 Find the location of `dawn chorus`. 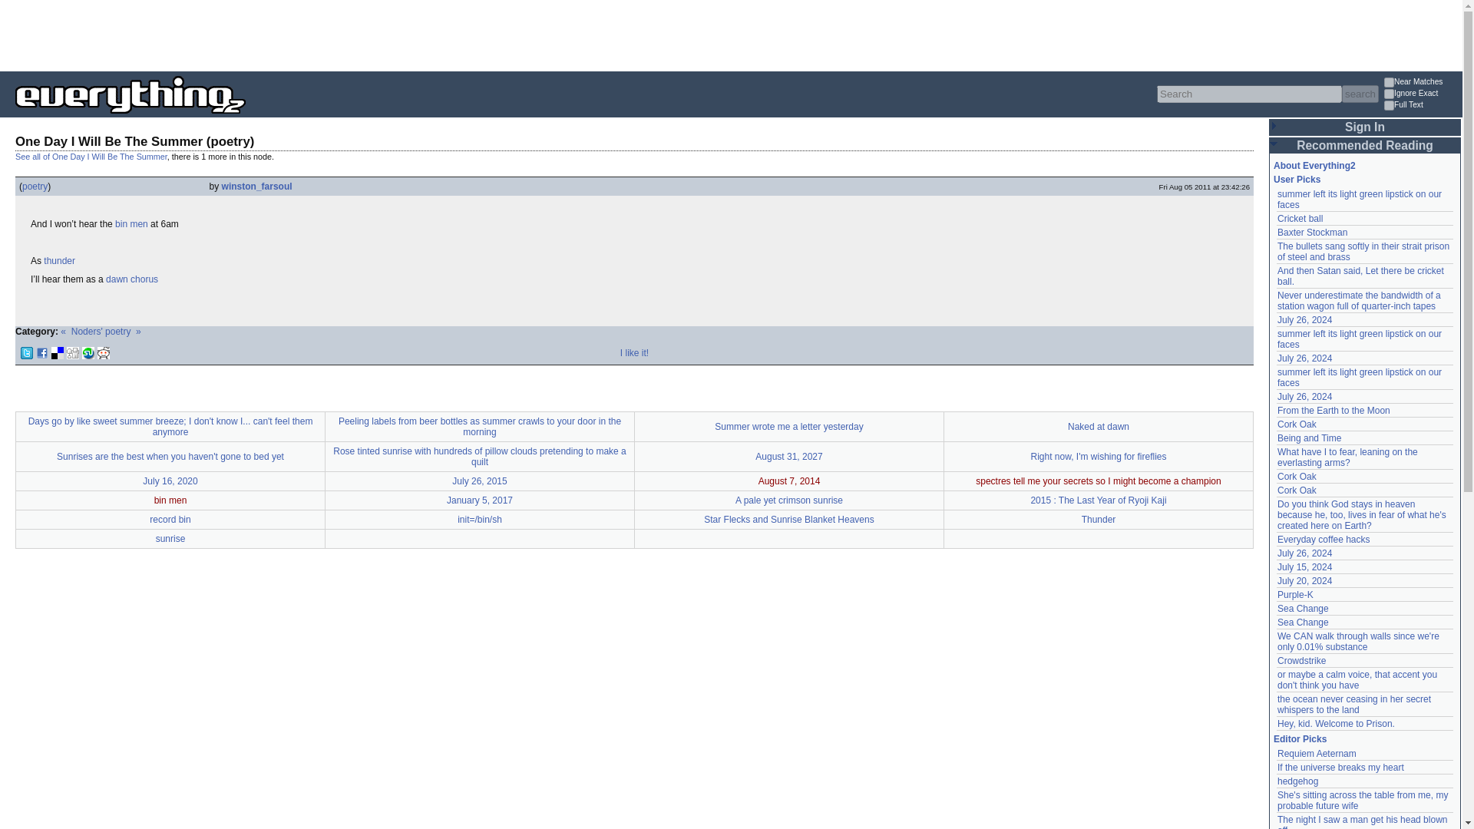

dawn chorus is located at coordinates (132, 279).